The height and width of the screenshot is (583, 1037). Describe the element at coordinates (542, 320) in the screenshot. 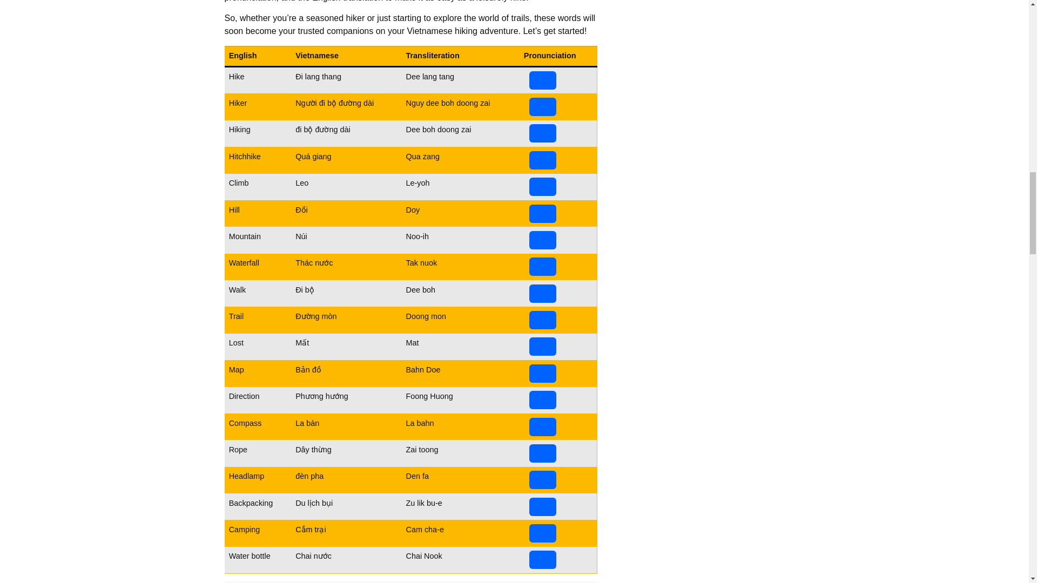

I see `Play` at that location.